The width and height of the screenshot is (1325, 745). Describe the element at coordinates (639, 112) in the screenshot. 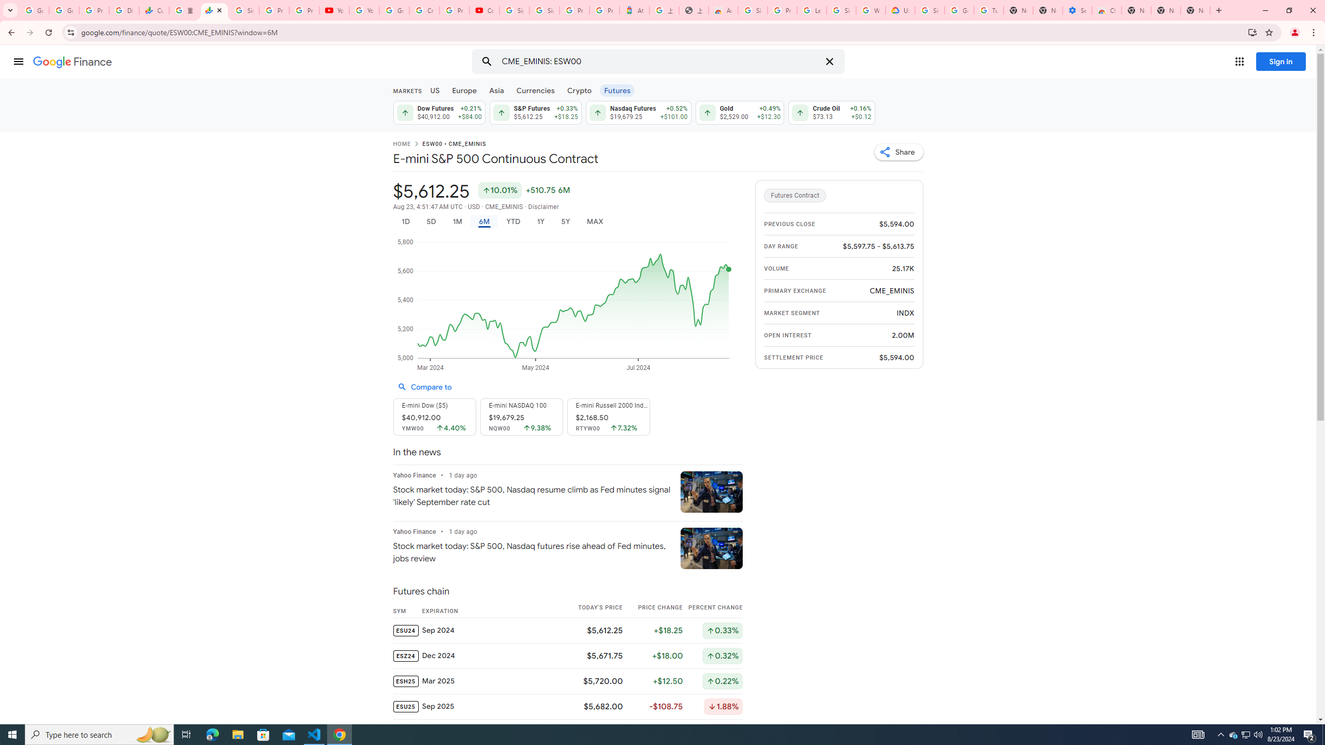

I see `Nasdaq Futures $19,679.25 Up by 0.52% +$101.00` at that location.